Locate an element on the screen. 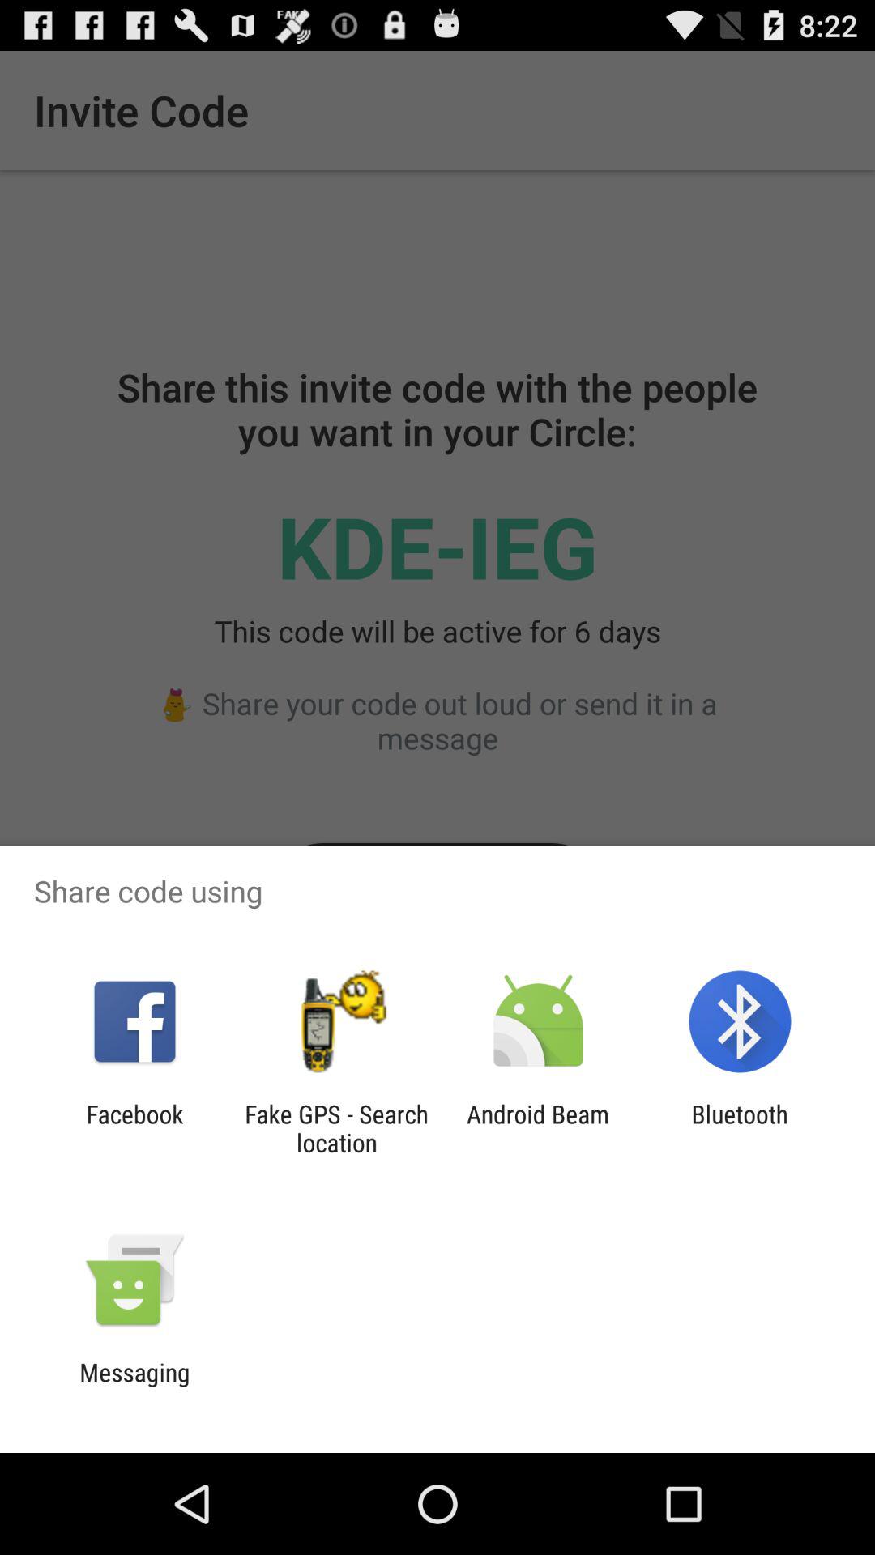  swipe to the fake gps search item is located at coordinates (336, 1128).